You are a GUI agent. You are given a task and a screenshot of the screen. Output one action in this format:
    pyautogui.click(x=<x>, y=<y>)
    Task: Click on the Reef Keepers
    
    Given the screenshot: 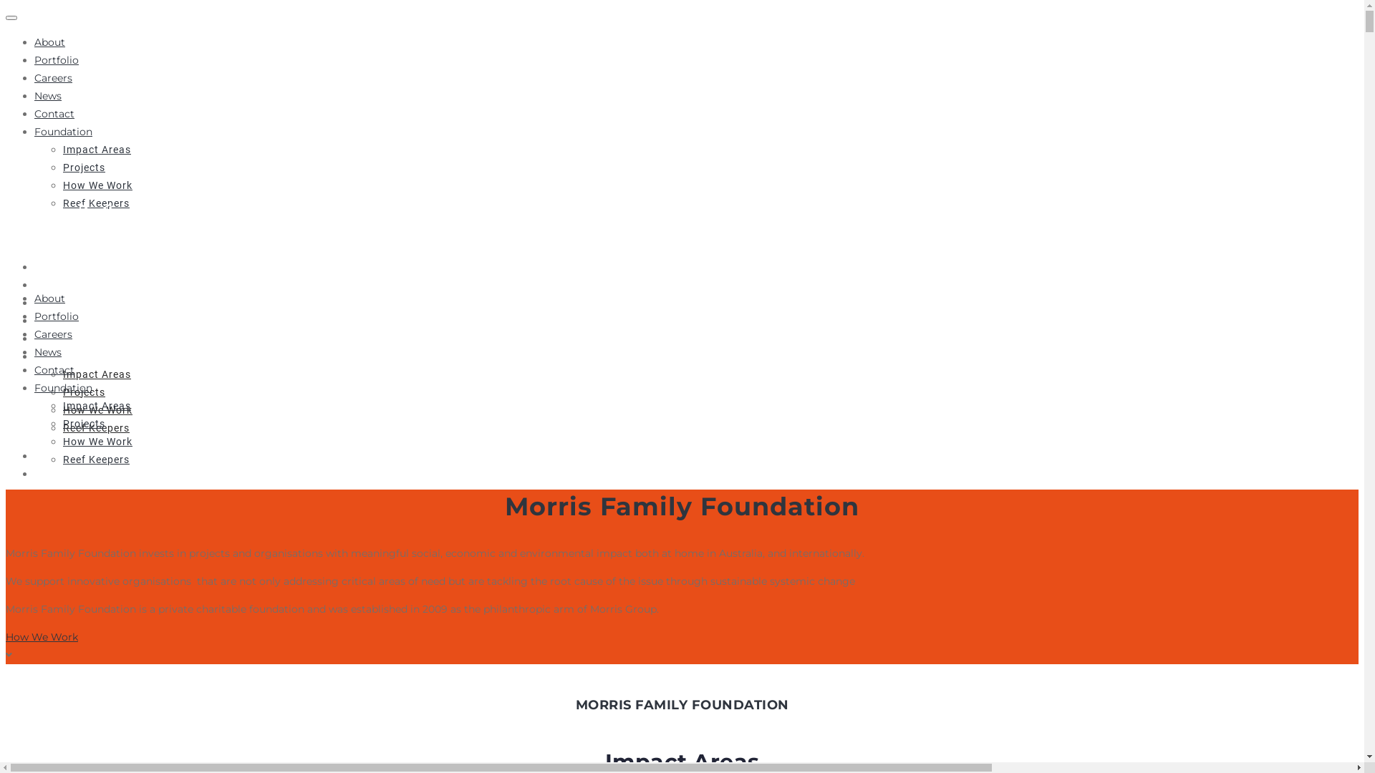 What is the action you would take?
    pyautogui.click(x=96, y=203)
    